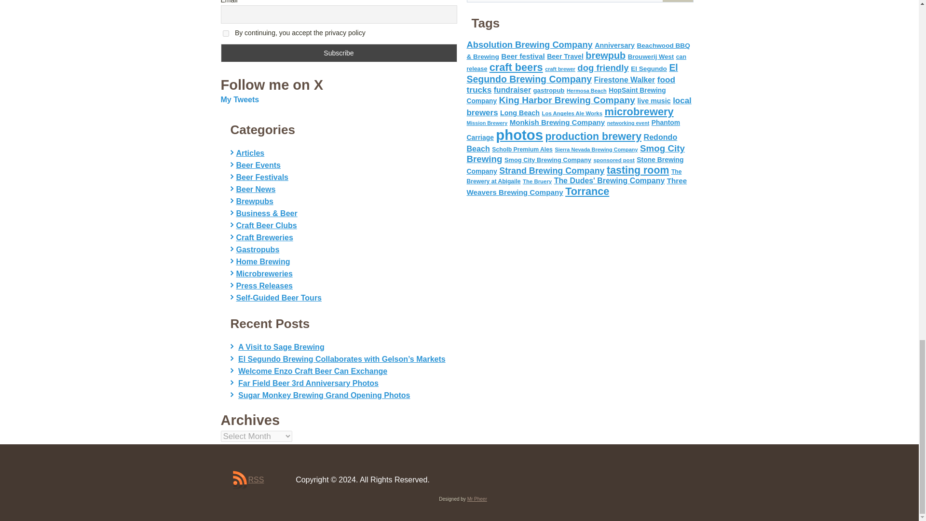  I want to click on on, so click(226, 33).